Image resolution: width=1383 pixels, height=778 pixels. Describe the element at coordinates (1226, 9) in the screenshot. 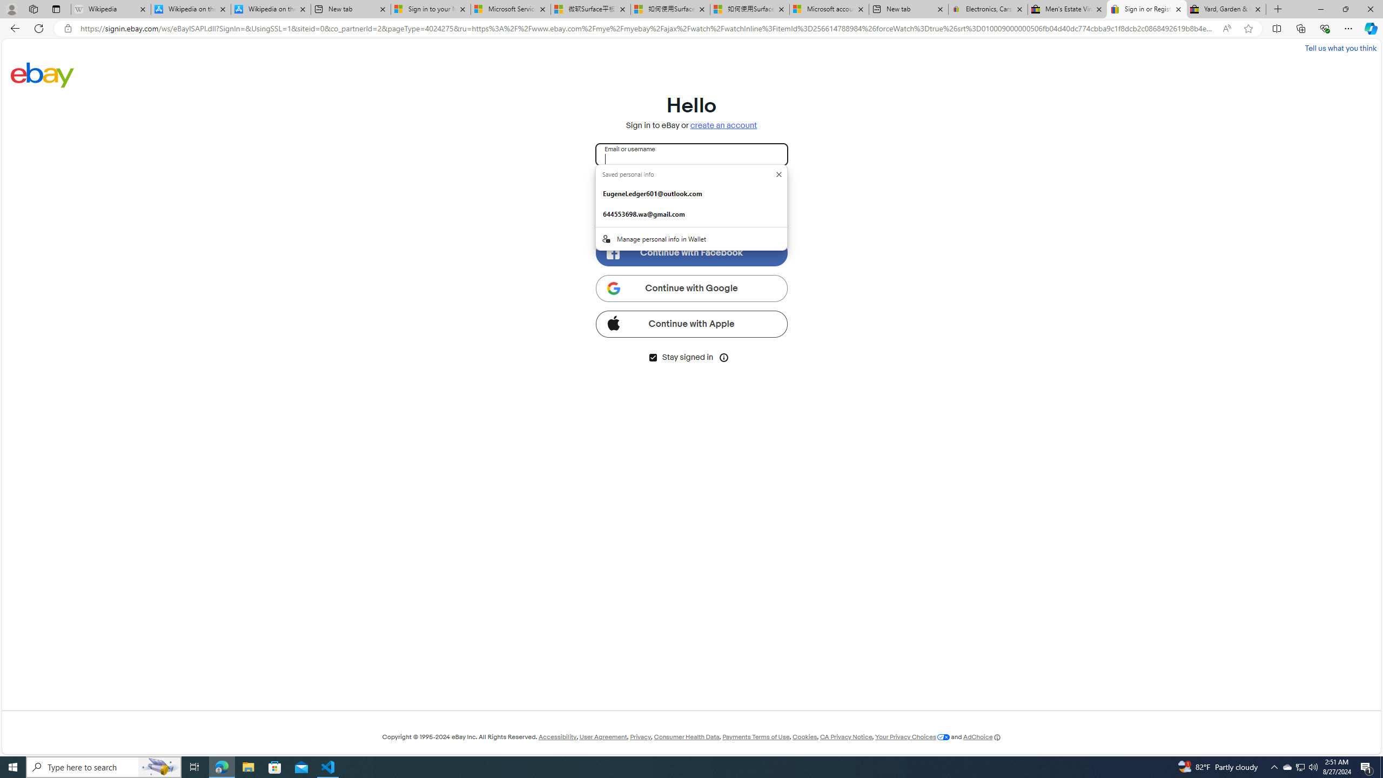

I see `Yard, Garden & Outdoor Living` at that location.